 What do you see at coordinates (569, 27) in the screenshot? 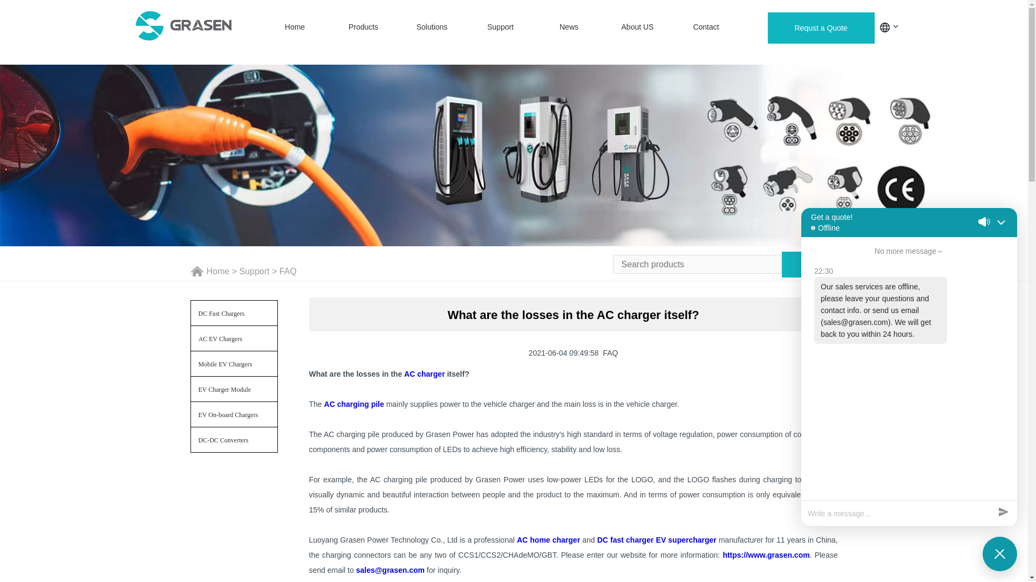
I see `News` at bounding box center [569, 27].